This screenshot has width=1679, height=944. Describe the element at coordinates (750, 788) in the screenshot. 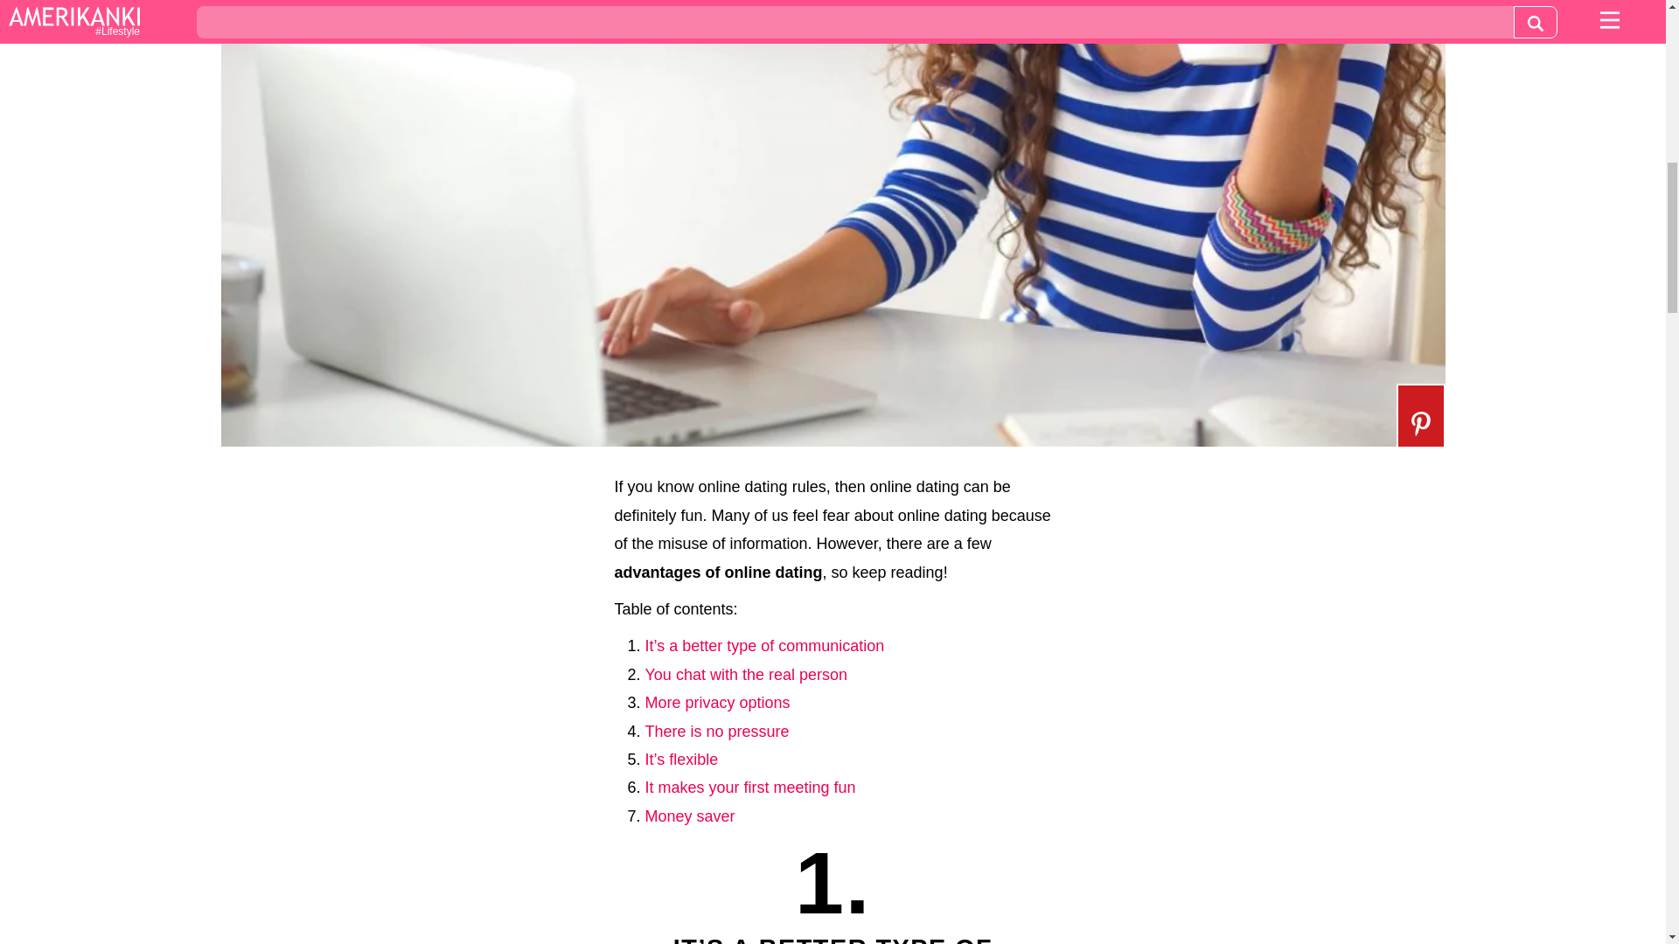

I see `It makes your first meeting fun` at that location.